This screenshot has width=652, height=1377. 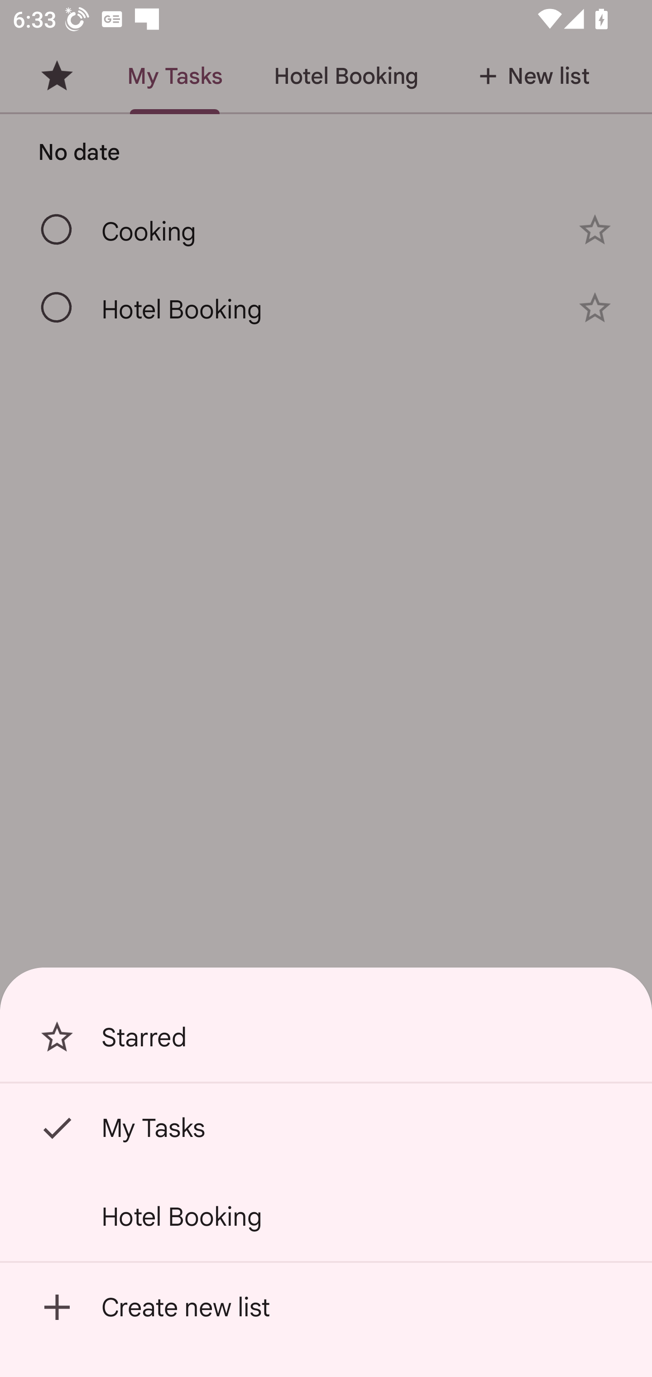 I want to click on My Tasks, so click(x=326, y=1128).